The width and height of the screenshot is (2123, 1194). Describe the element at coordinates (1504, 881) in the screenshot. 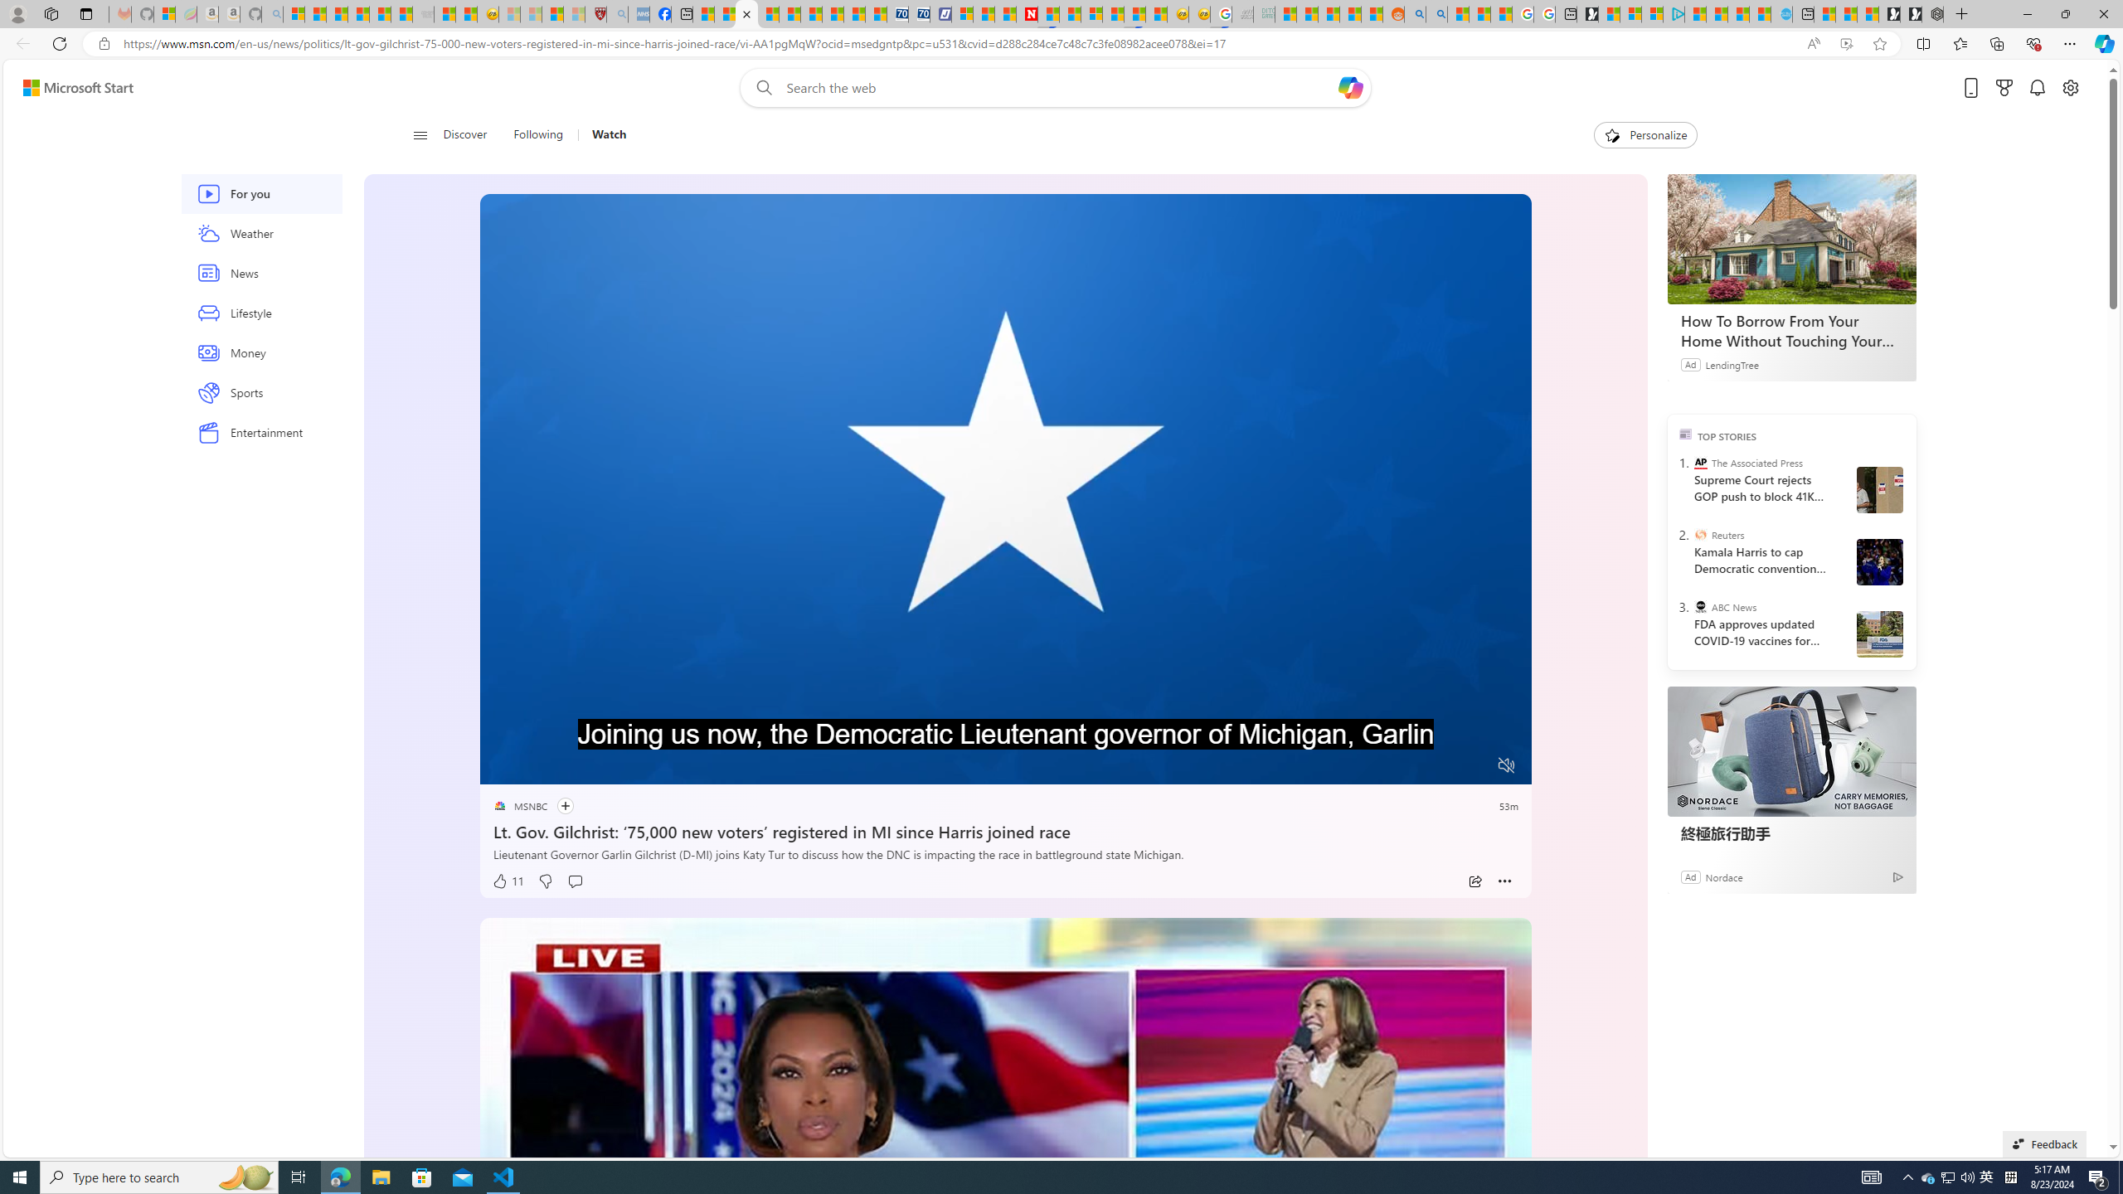

I see `More` at that location.